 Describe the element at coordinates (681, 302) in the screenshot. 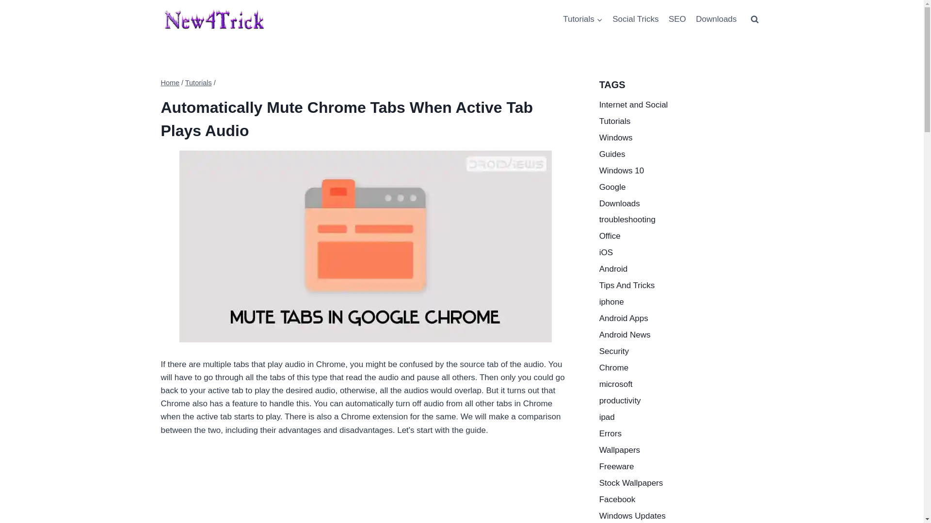

I see `iphone` at that location.